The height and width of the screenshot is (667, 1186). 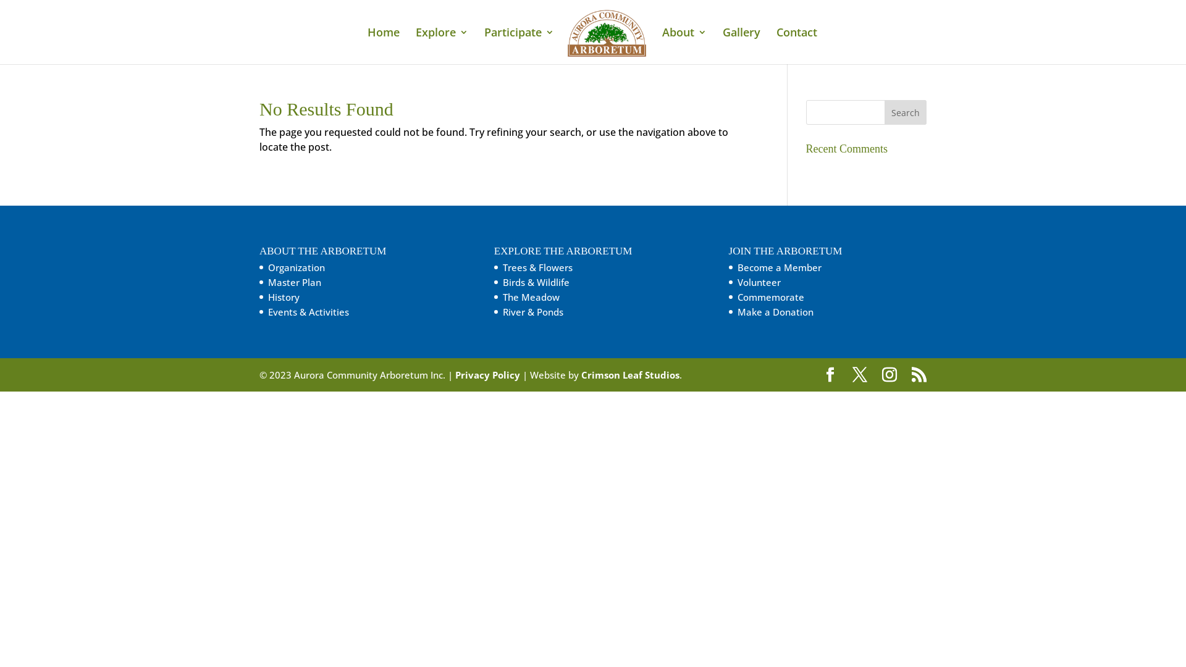 I want to click on Gallery, so click(x=741, y=46).